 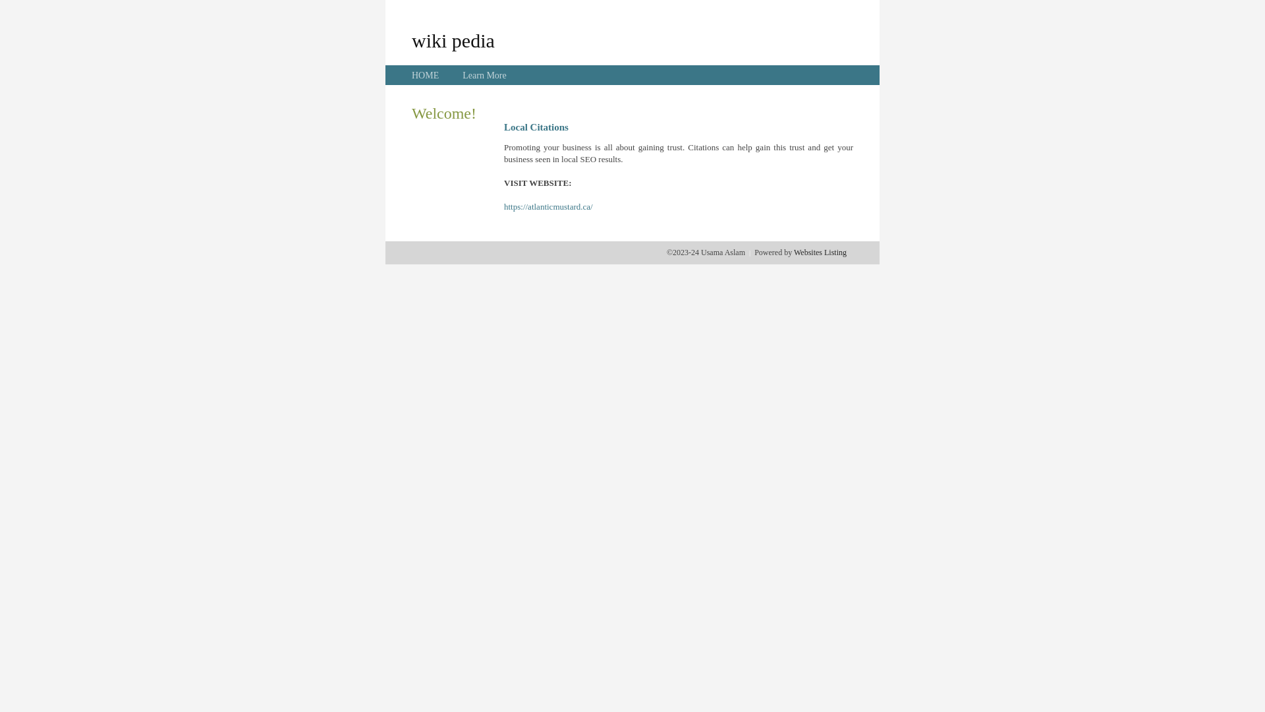 I want to click on https://atlanticmustard.ca/, so click(x=548, y=207).